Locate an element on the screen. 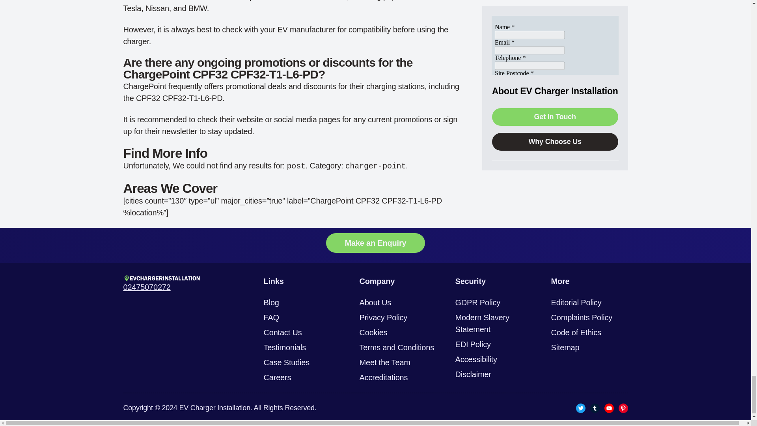 This screenshot has width=757, height=426. Terms and Conditions is located at coordinates (397, 348).